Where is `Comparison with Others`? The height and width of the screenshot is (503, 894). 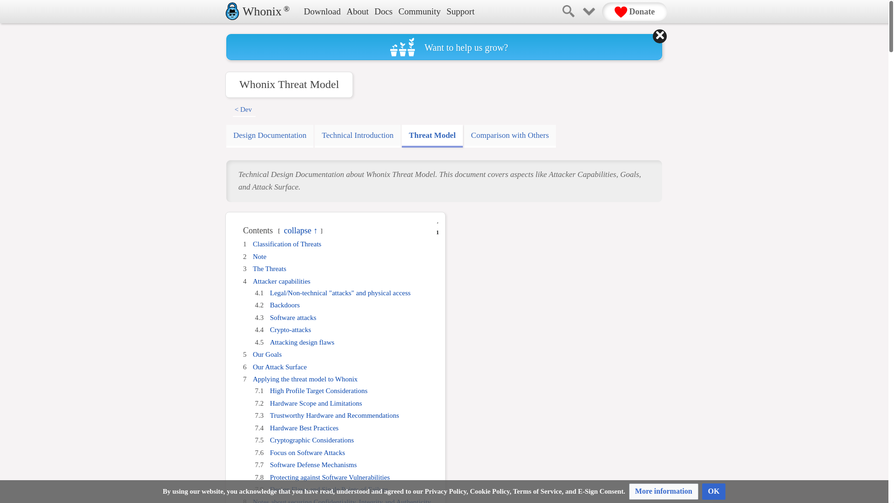 Comparison with Others is located at coordinates (510, 136).